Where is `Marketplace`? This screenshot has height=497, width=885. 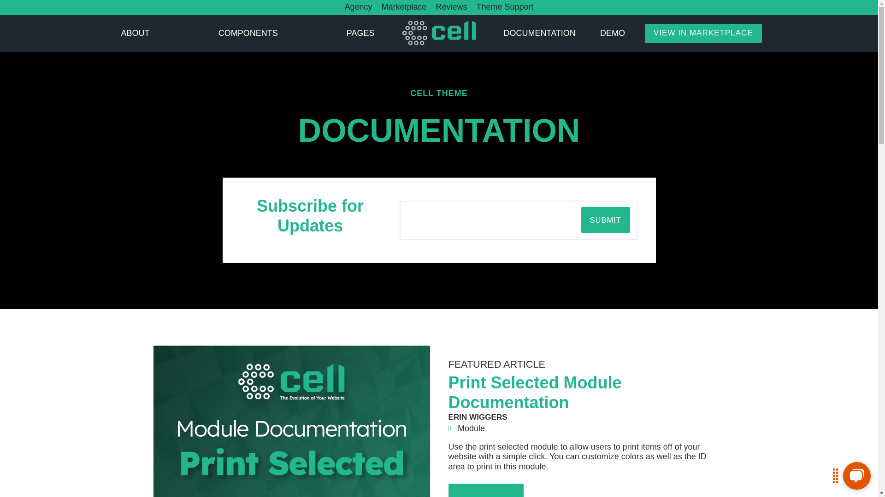 Marketplace is located at coordinates (404, 6).